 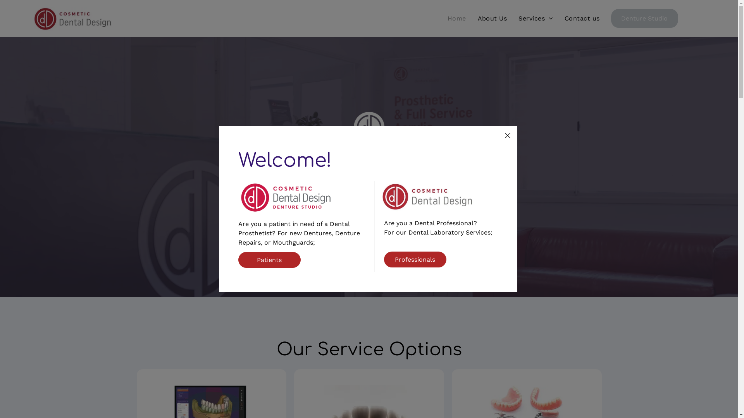 What do you see at coordinates (270, 260) in the screenshot?
I see `Patients` at bounding box center [270, 260].